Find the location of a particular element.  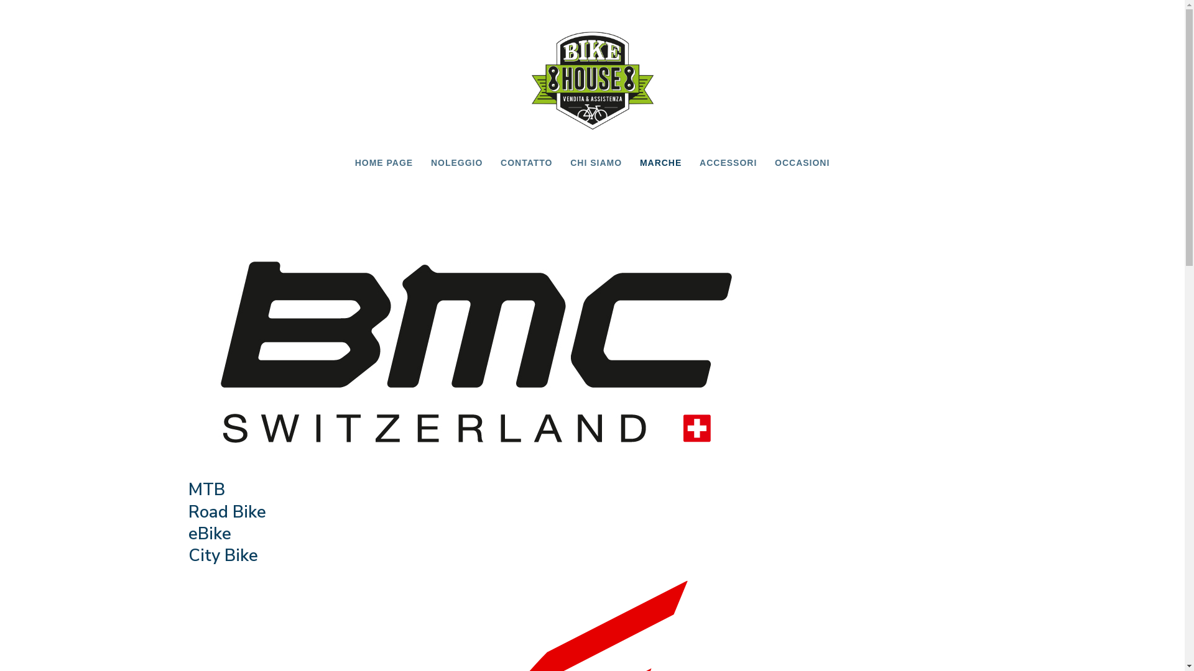

CONTATTO is located at coordinates (526, 163).